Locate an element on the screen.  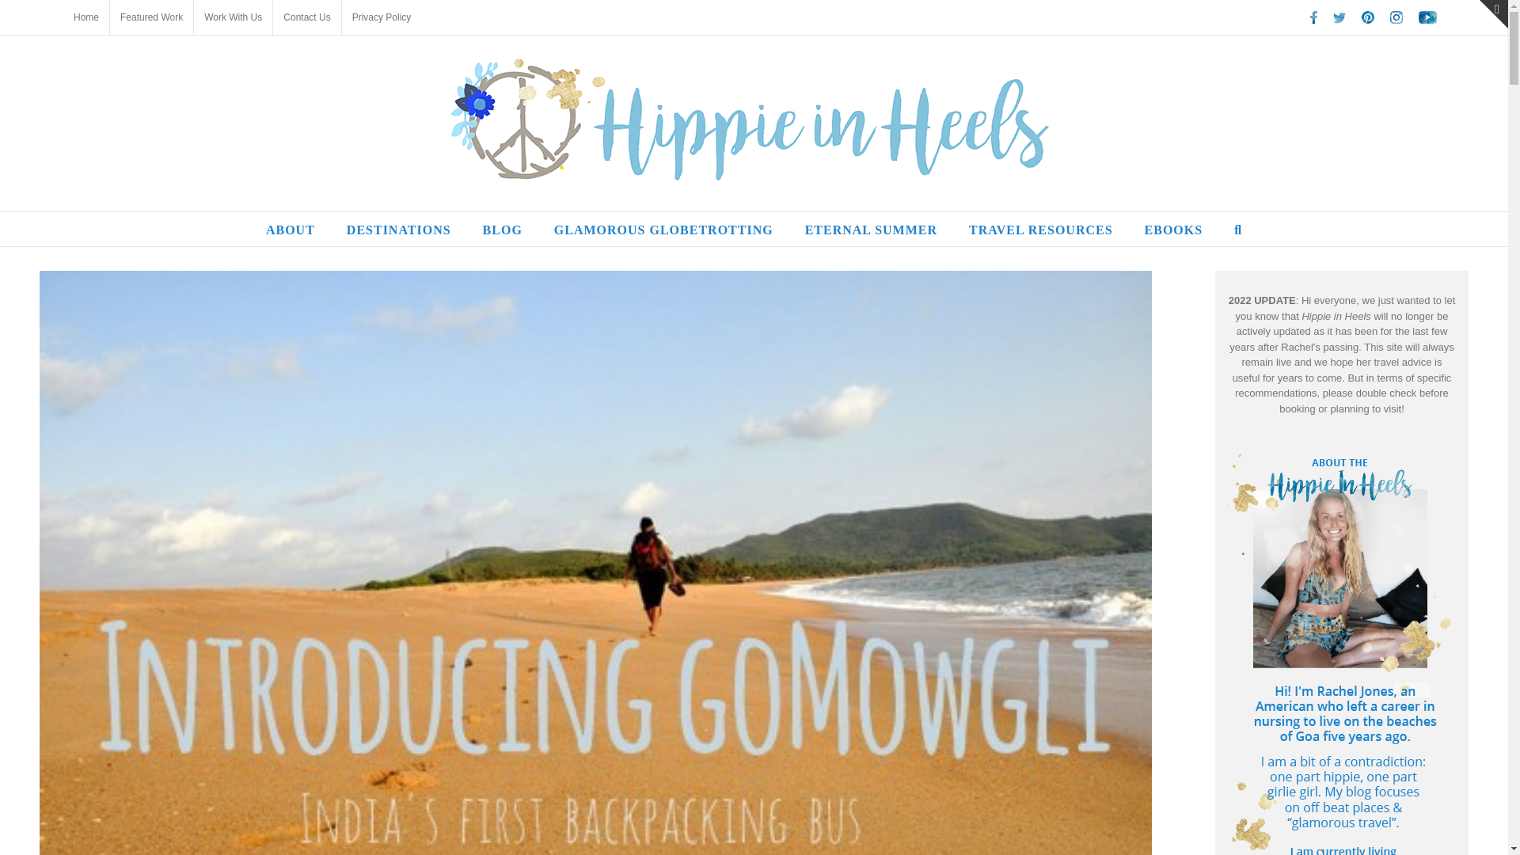
ABOUT is located at coordinates (290, 229).